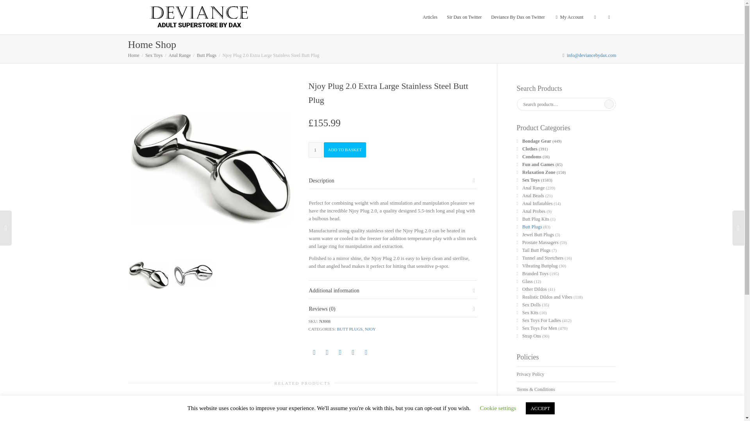  I want to click on nj008x1.jpg, so click(212, 164).